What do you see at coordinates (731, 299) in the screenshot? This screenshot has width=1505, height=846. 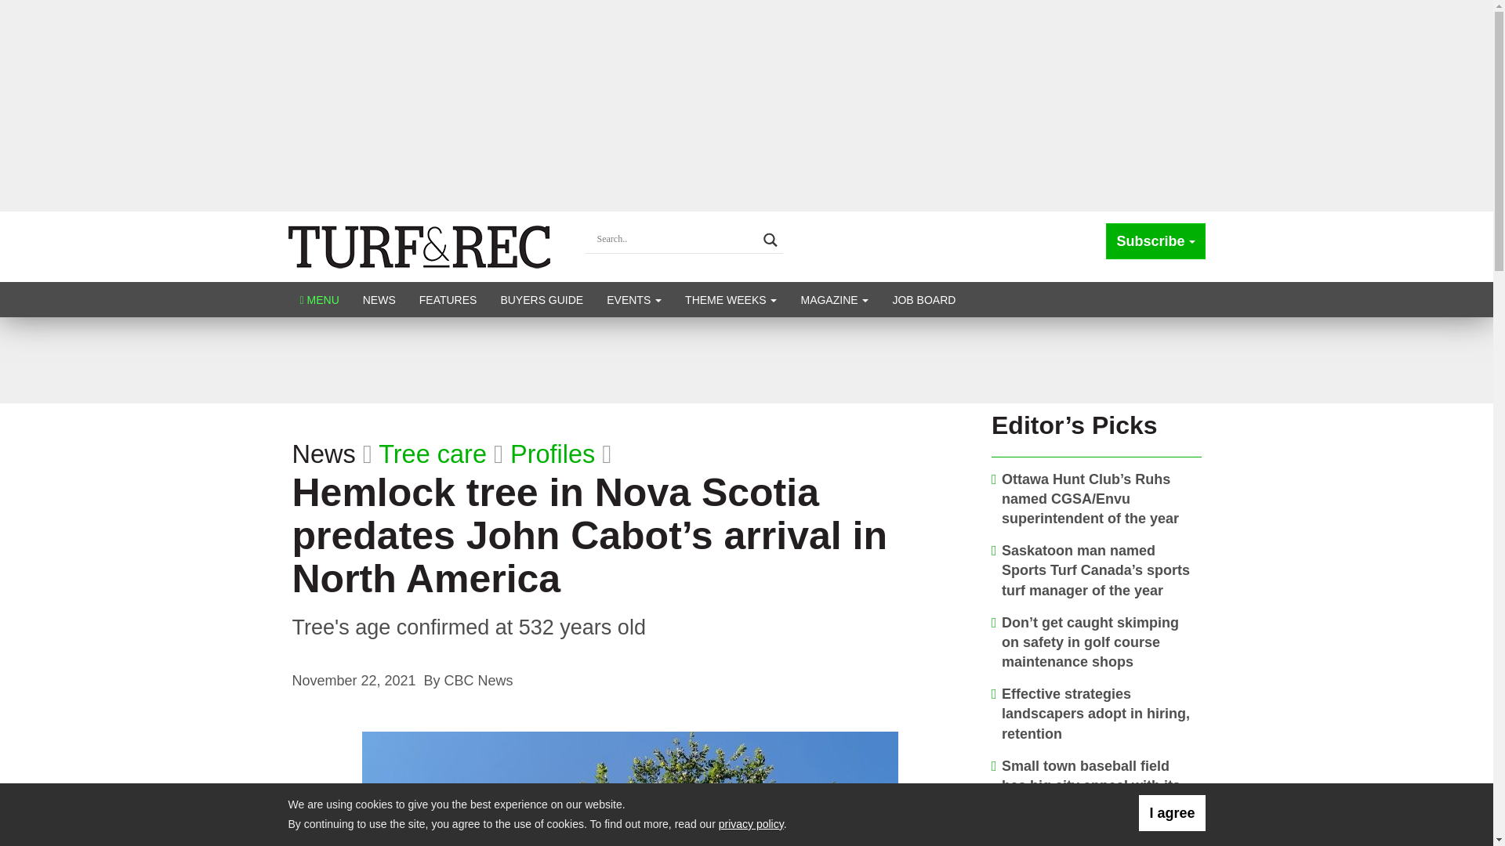 I see `THEME WEEKS` at bounding box center [731, 299].